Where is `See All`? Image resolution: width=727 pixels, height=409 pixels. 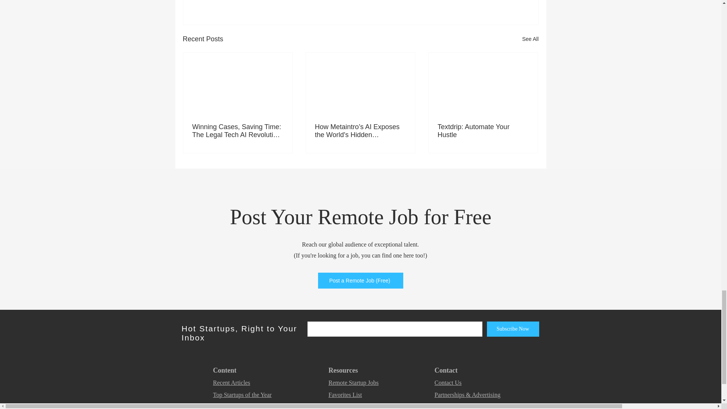
See All is located at coordinates (530, 39).